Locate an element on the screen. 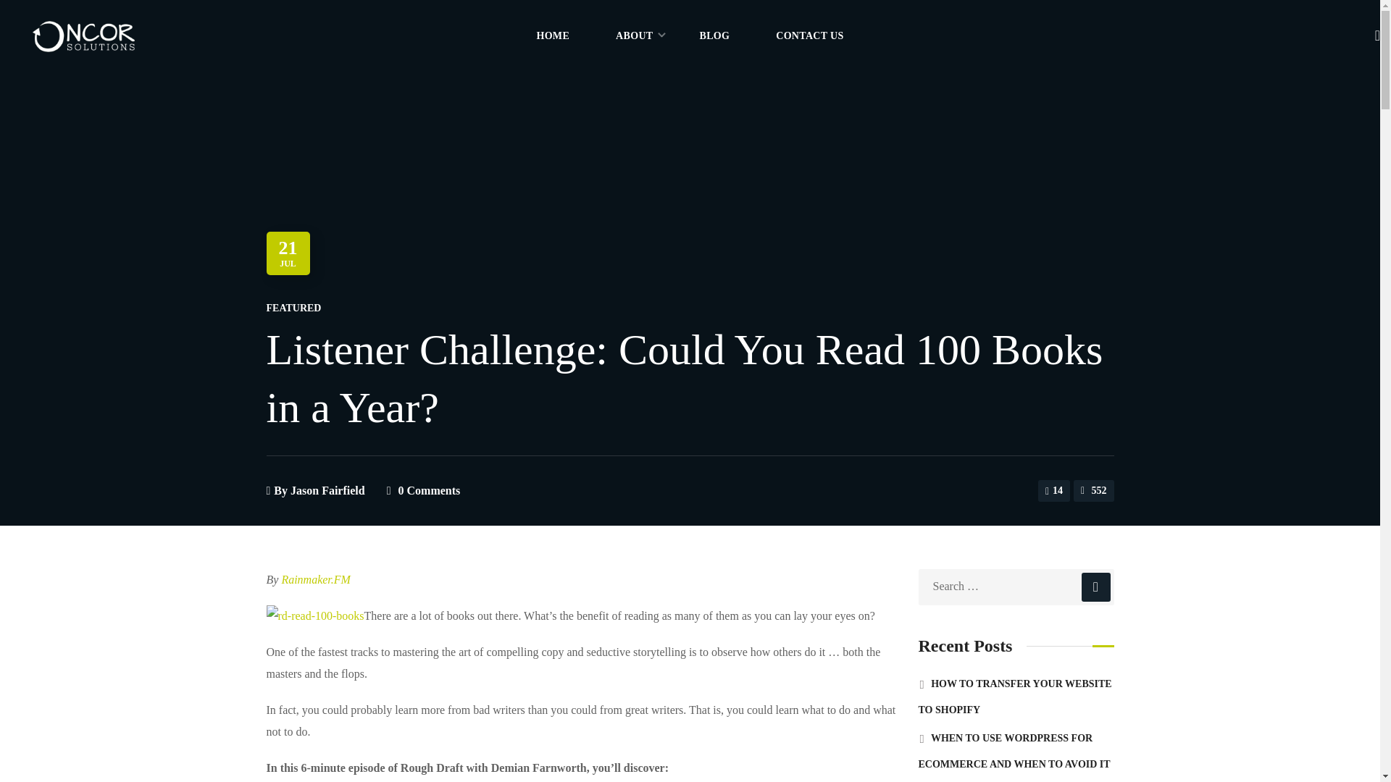 The width and height of the screenshot is (1391, 782). ABOUT is located at coordinates (634, 36).